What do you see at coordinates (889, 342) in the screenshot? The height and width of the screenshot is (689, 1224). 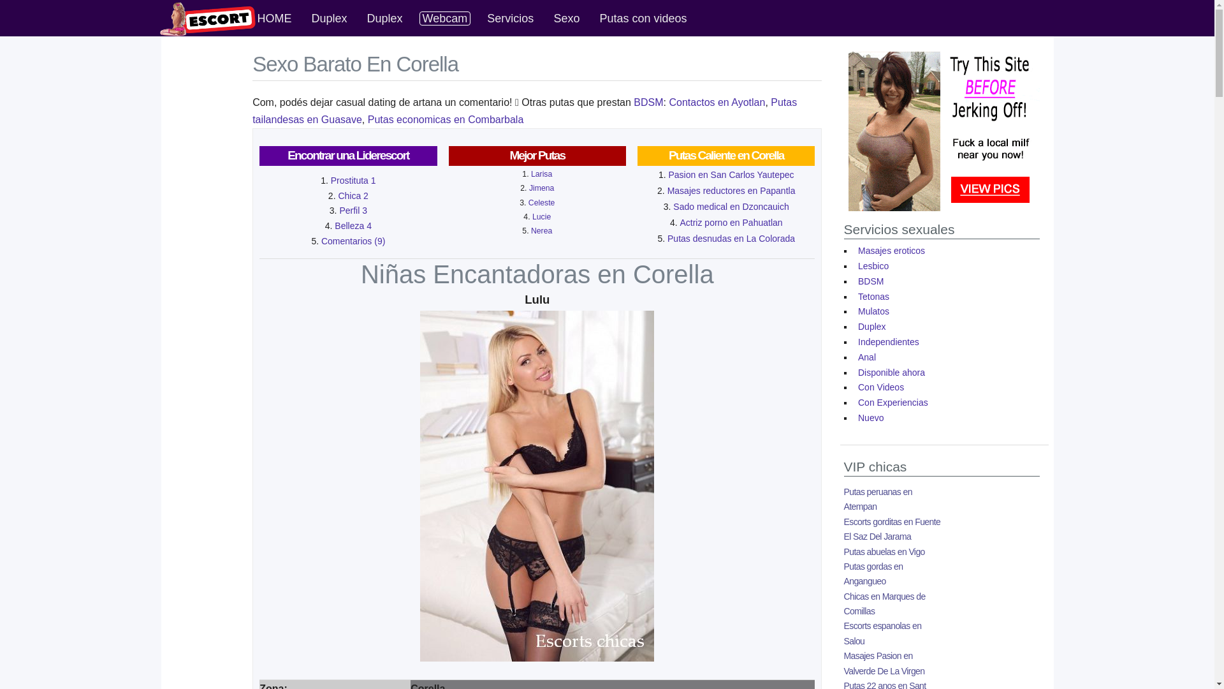 I see `Independientes` at bounding box center [889, 342].